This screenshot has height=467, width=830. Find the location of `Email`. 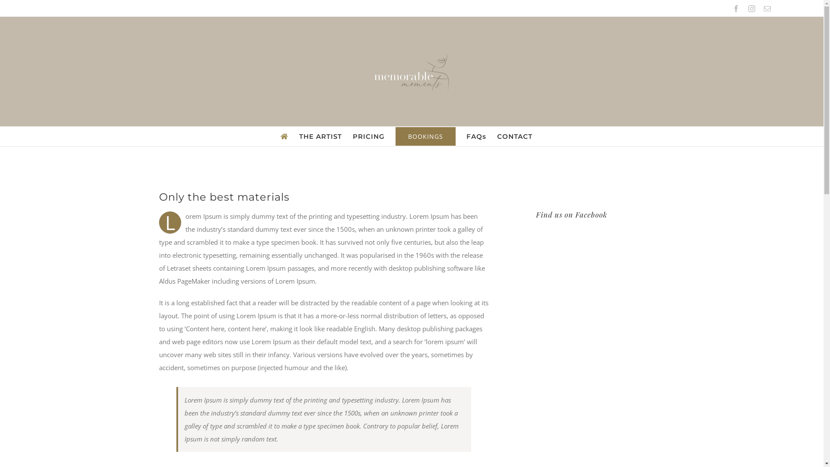

Email is located at coordinates (767, 9).